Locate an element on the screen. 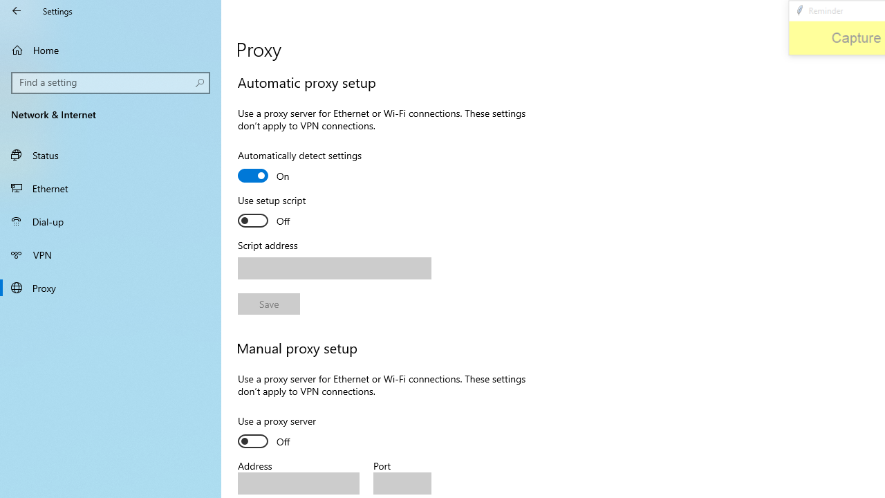 The height and width of the screenshot is (498, 885). Use a proxy server is located at coordinates (289, 433).